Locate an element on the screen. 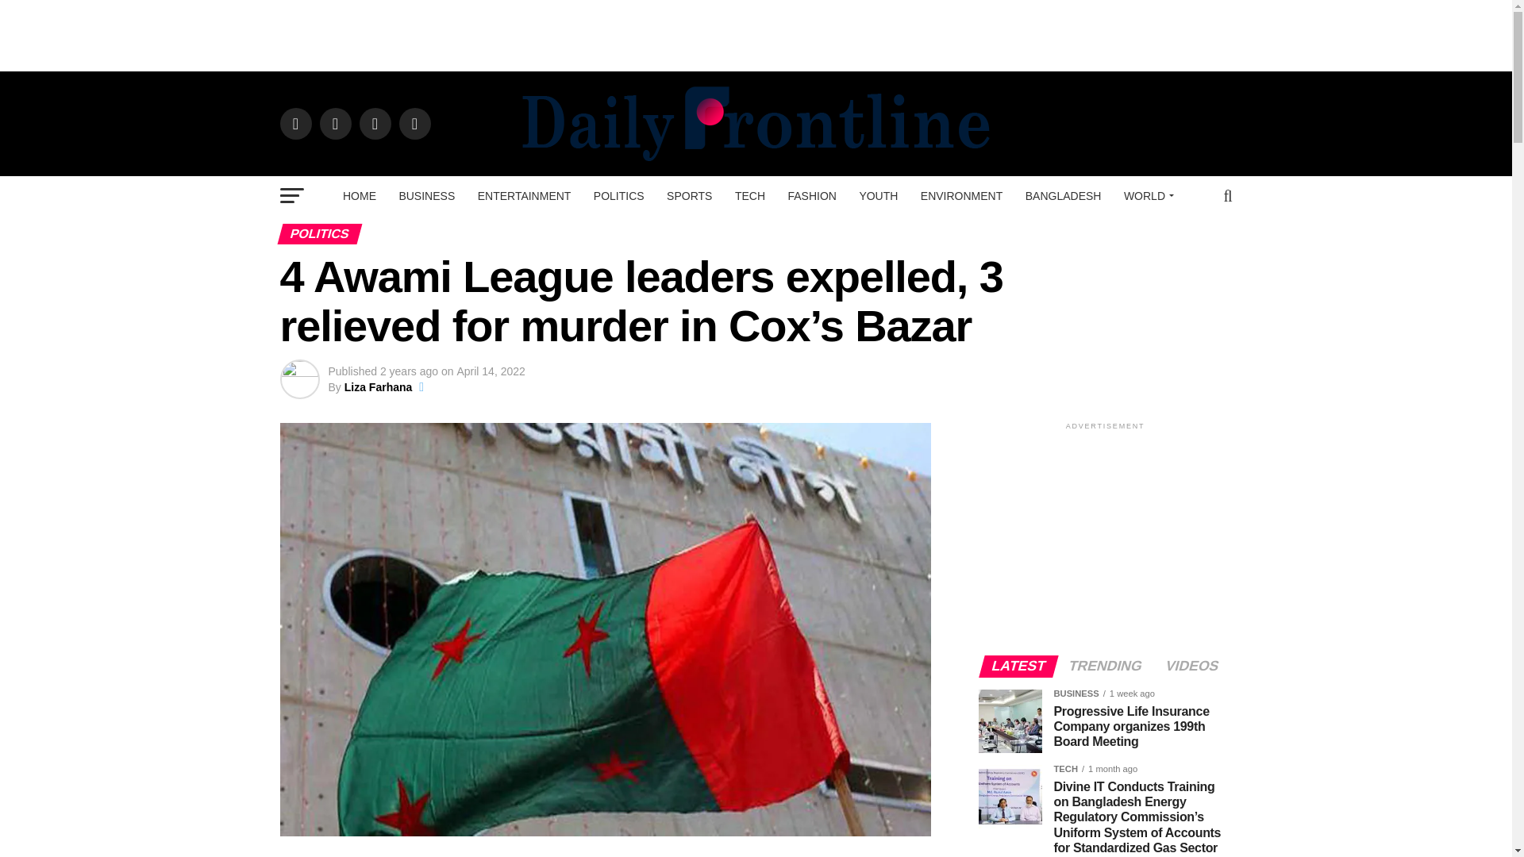 The height and width of the screenshot is (857, 1524). BUSINESS is located at coordinates (426, 196).